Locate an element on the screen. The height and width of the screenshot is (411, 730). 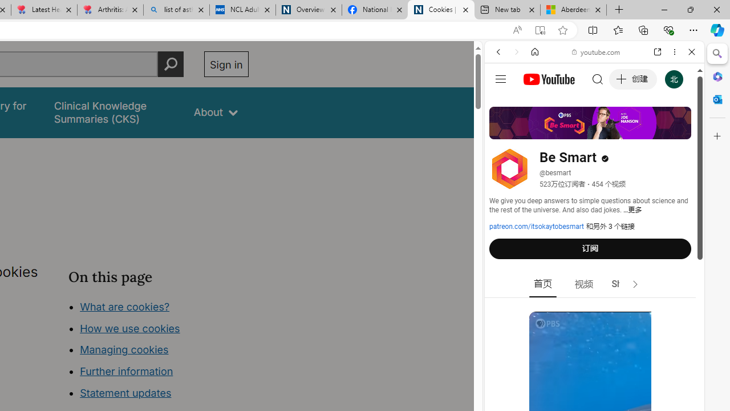
Class: in-page-nav__list is located at coordinates (159, 352).